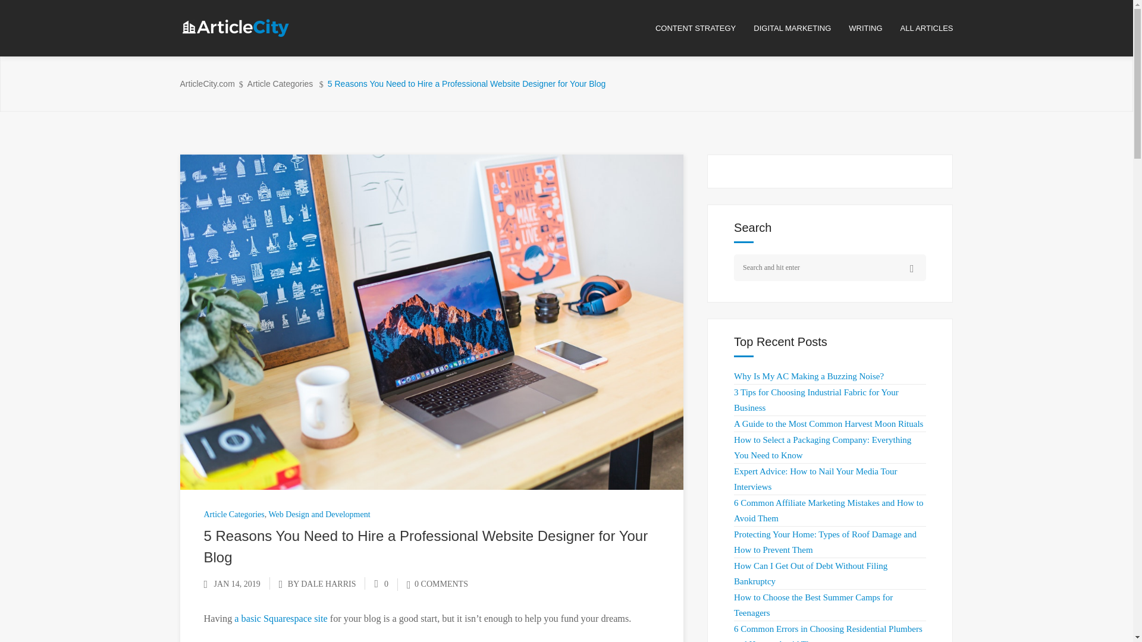 Image resolution: width=1142 pixels, height=642 pixels. What do you see at coordinates (810, 573) in the screenshot?
I see `How Can I Get Out of Debt Without Filing Bankruptcy` at bounding box center [810, 573].